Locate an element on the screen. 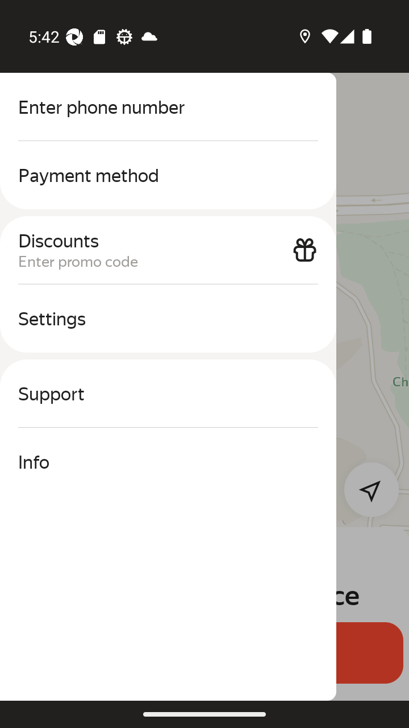 Image resolution: width=409 pixels, height=728 pixels. Enter phone number is located at coordinates (168, 107).